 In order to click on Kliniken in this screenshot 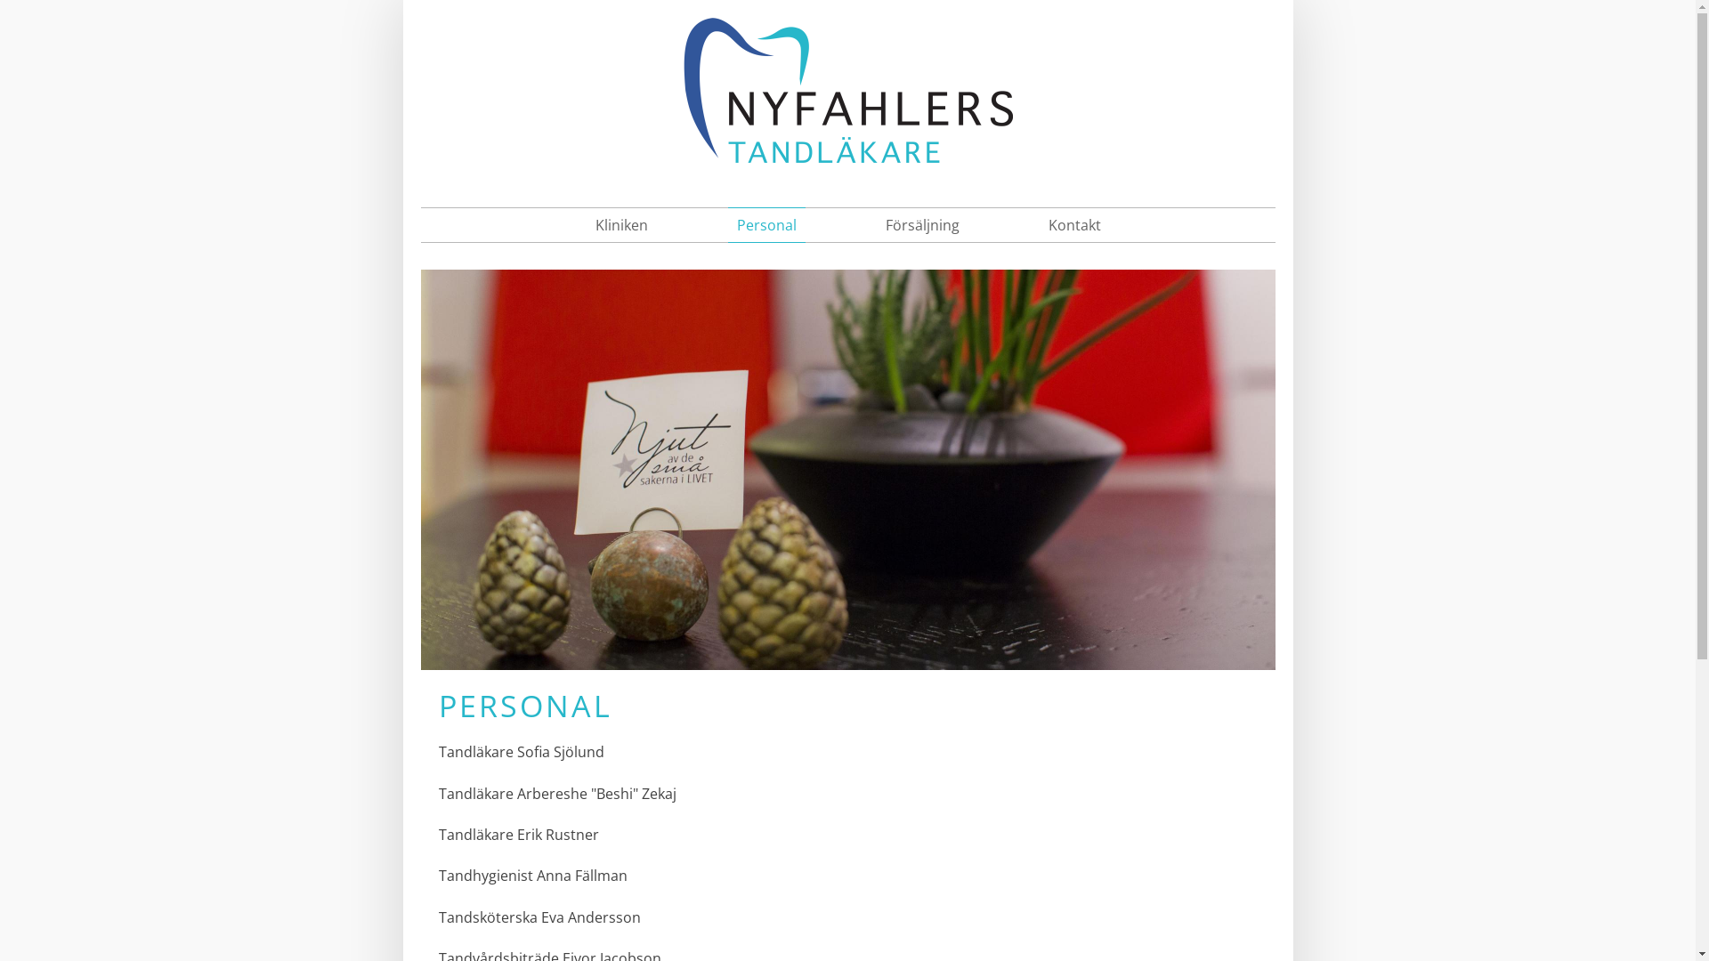, I will do `click(621, 225)`.